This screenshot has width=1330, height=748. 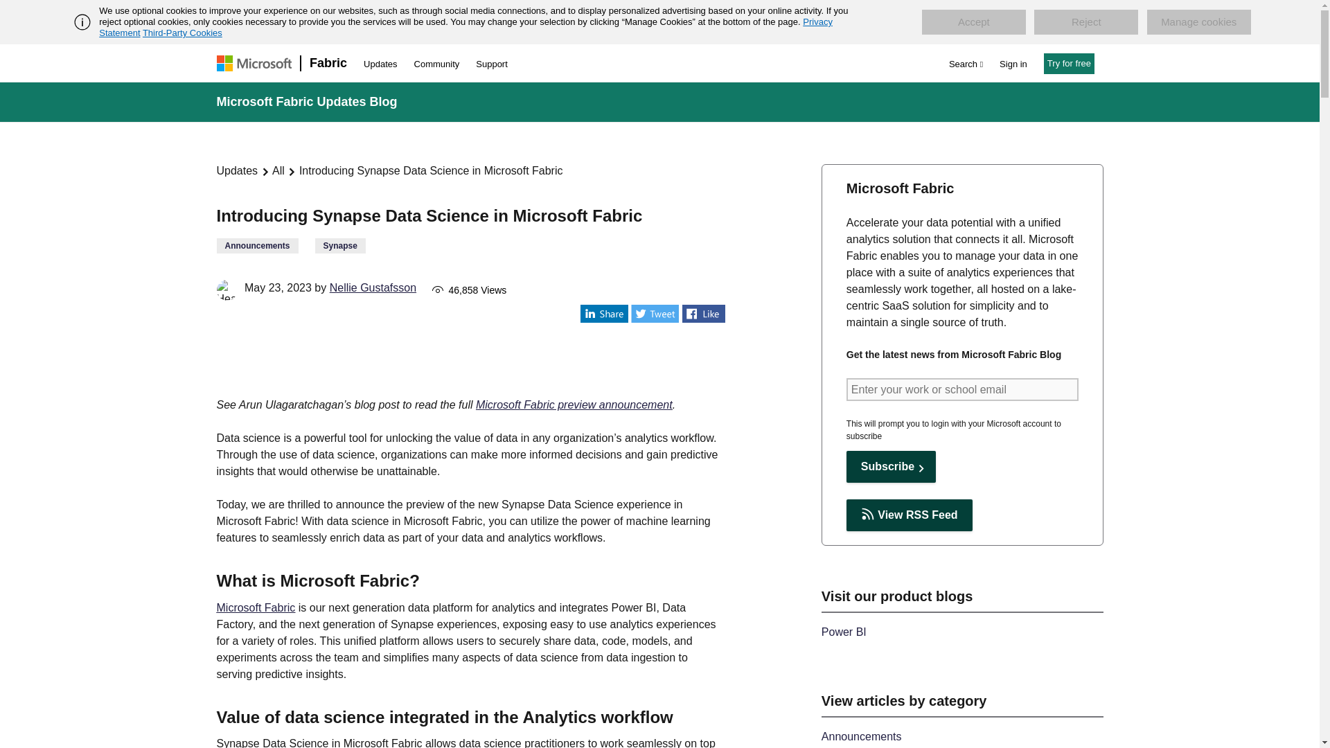 I want to click on Reject, so click(x=1086, y=22).